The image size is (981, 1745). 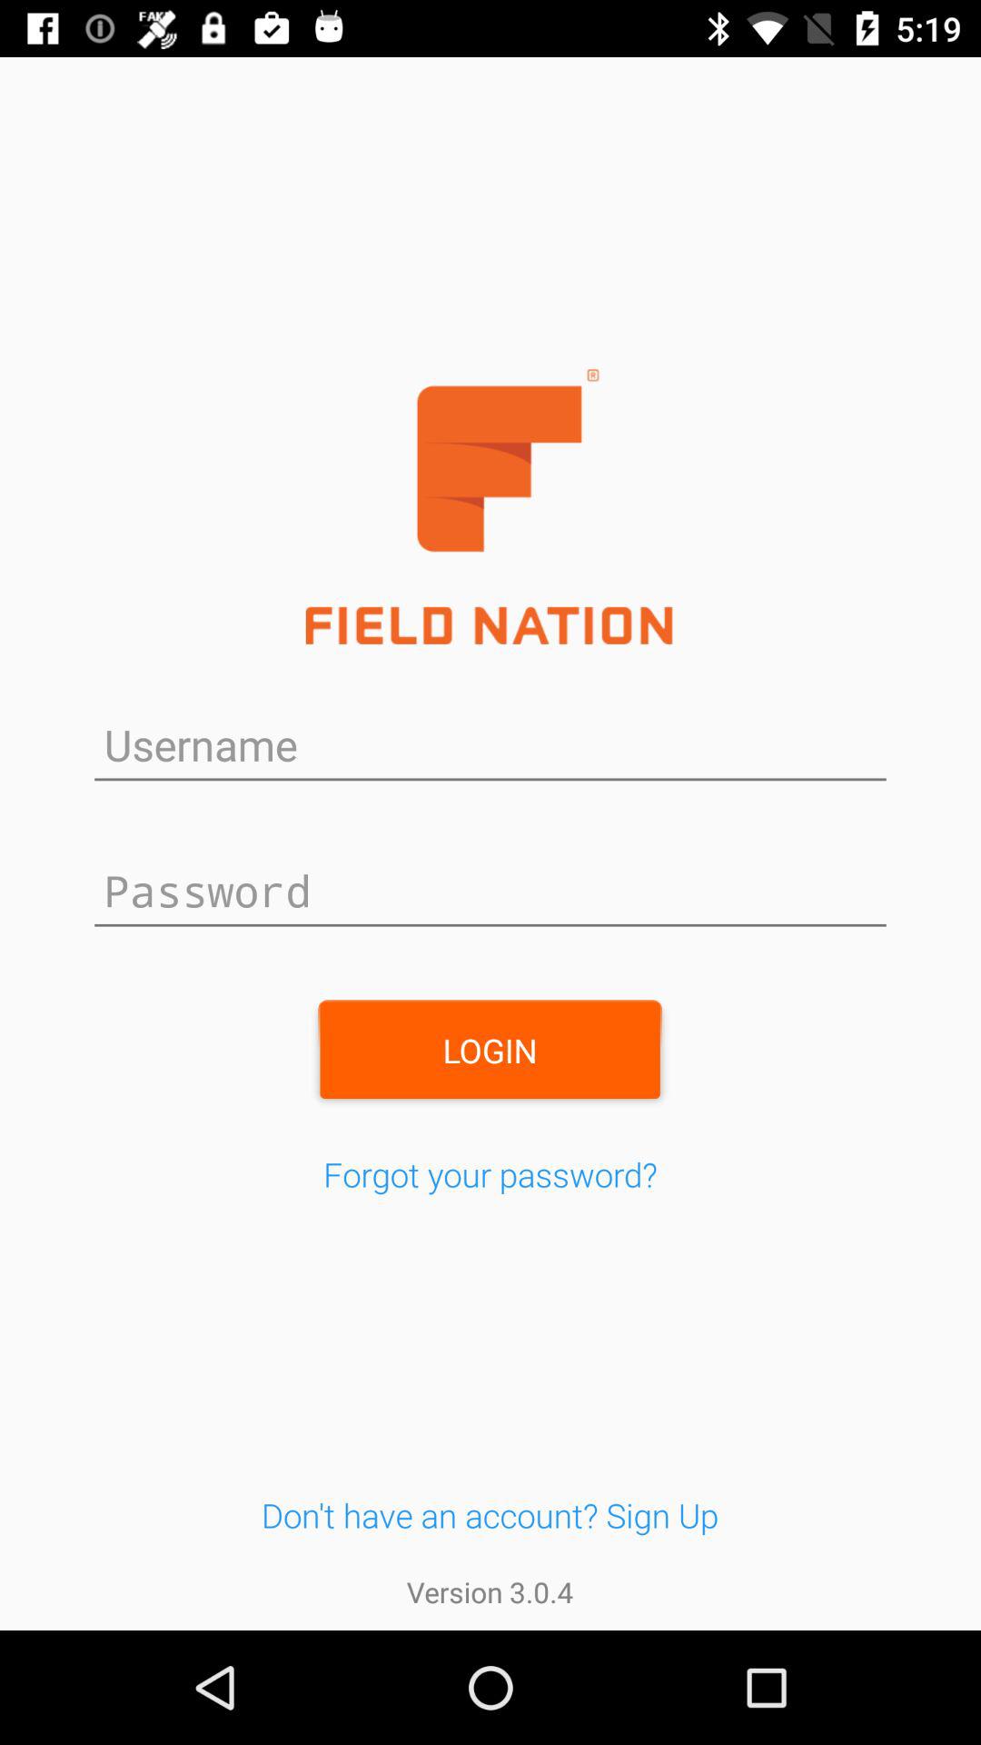 I want to click on choose the item above the don t have item, so click(x=490, y=1174).